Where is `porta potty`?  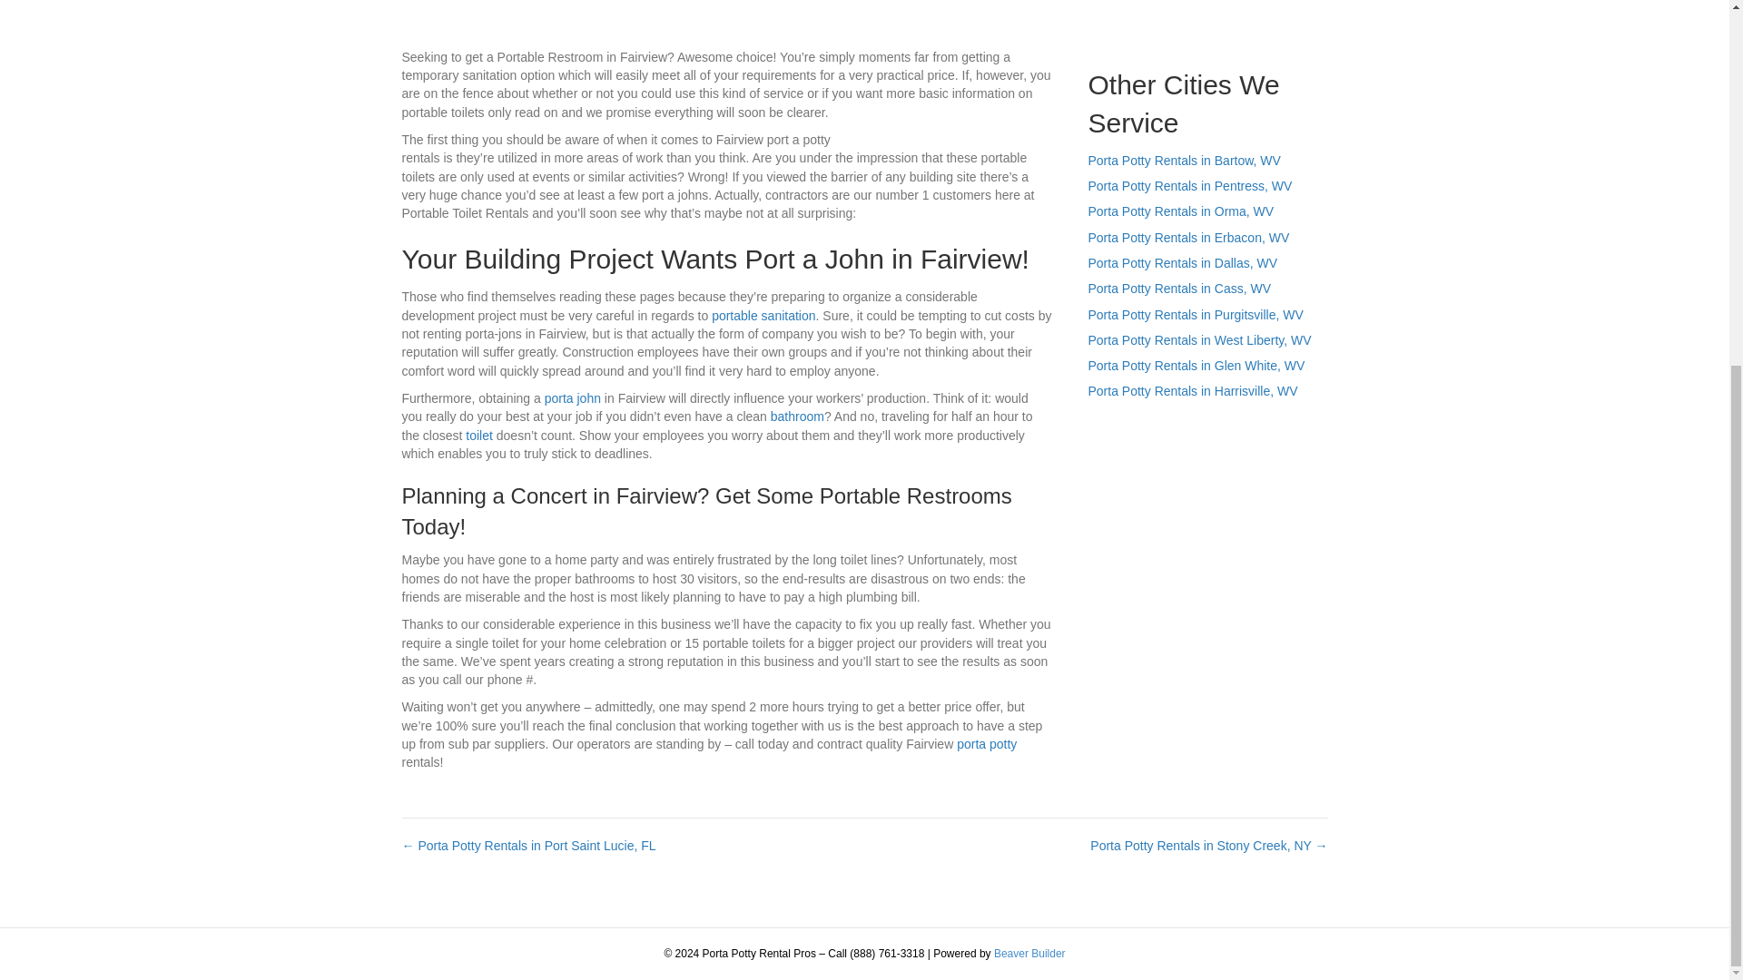 porta potty is located at coordinates (986, 744).